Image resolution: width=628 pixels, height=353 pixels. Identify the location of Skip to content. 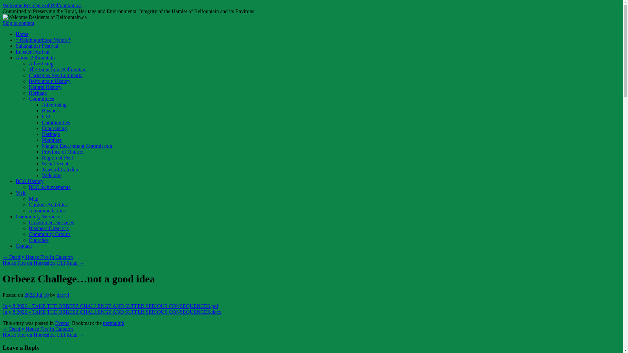
(18, 23).